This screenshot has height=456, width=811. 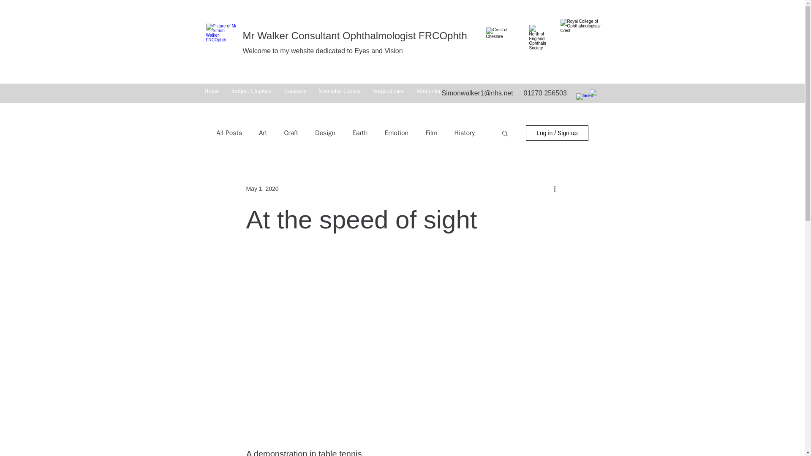 I want to click on North of England Ophthalmological Society, so click(x=537, y=40).